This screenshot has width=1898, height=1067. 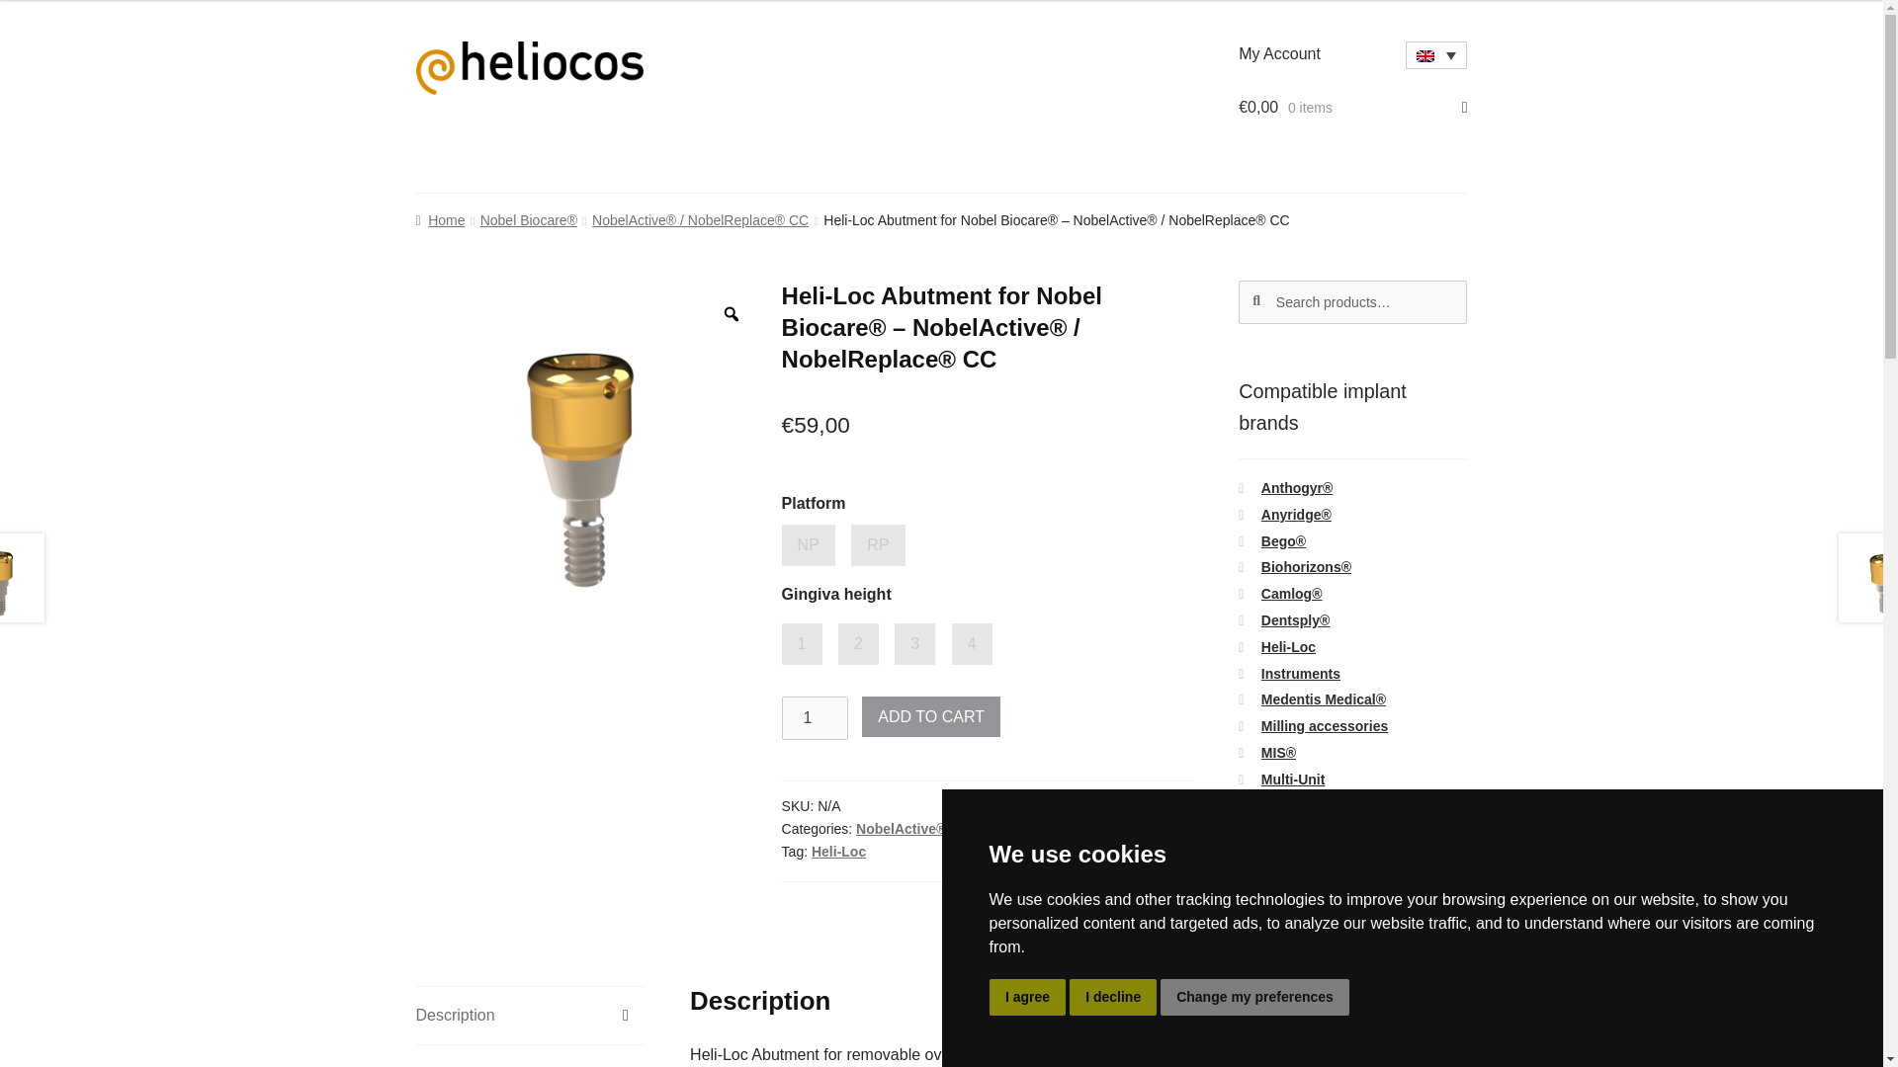 What do you see at coordinates (838, 852) in the screenshot?
I see `Heli-Loc` at bounding box center [838, 852].